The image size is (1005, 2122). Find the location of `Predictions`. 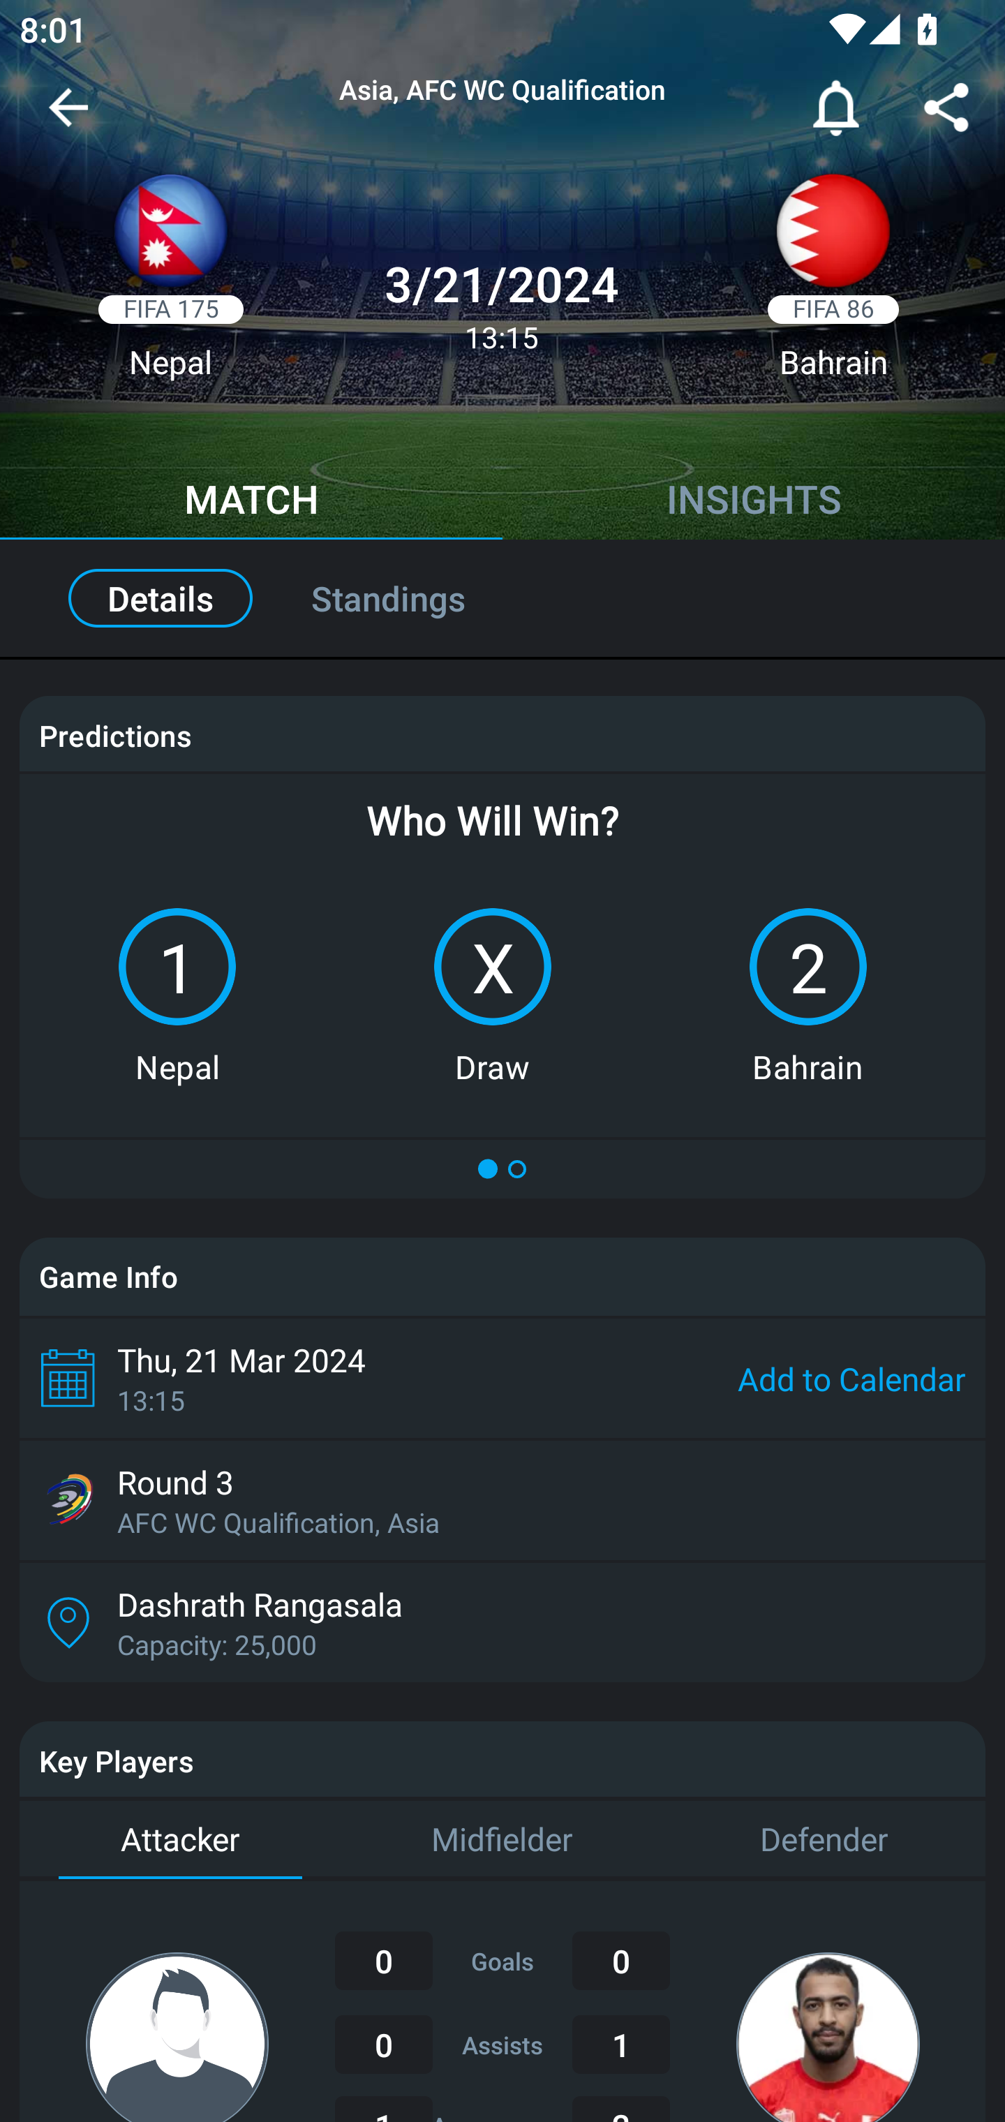

Predictions is located at coordinates (114, 736).